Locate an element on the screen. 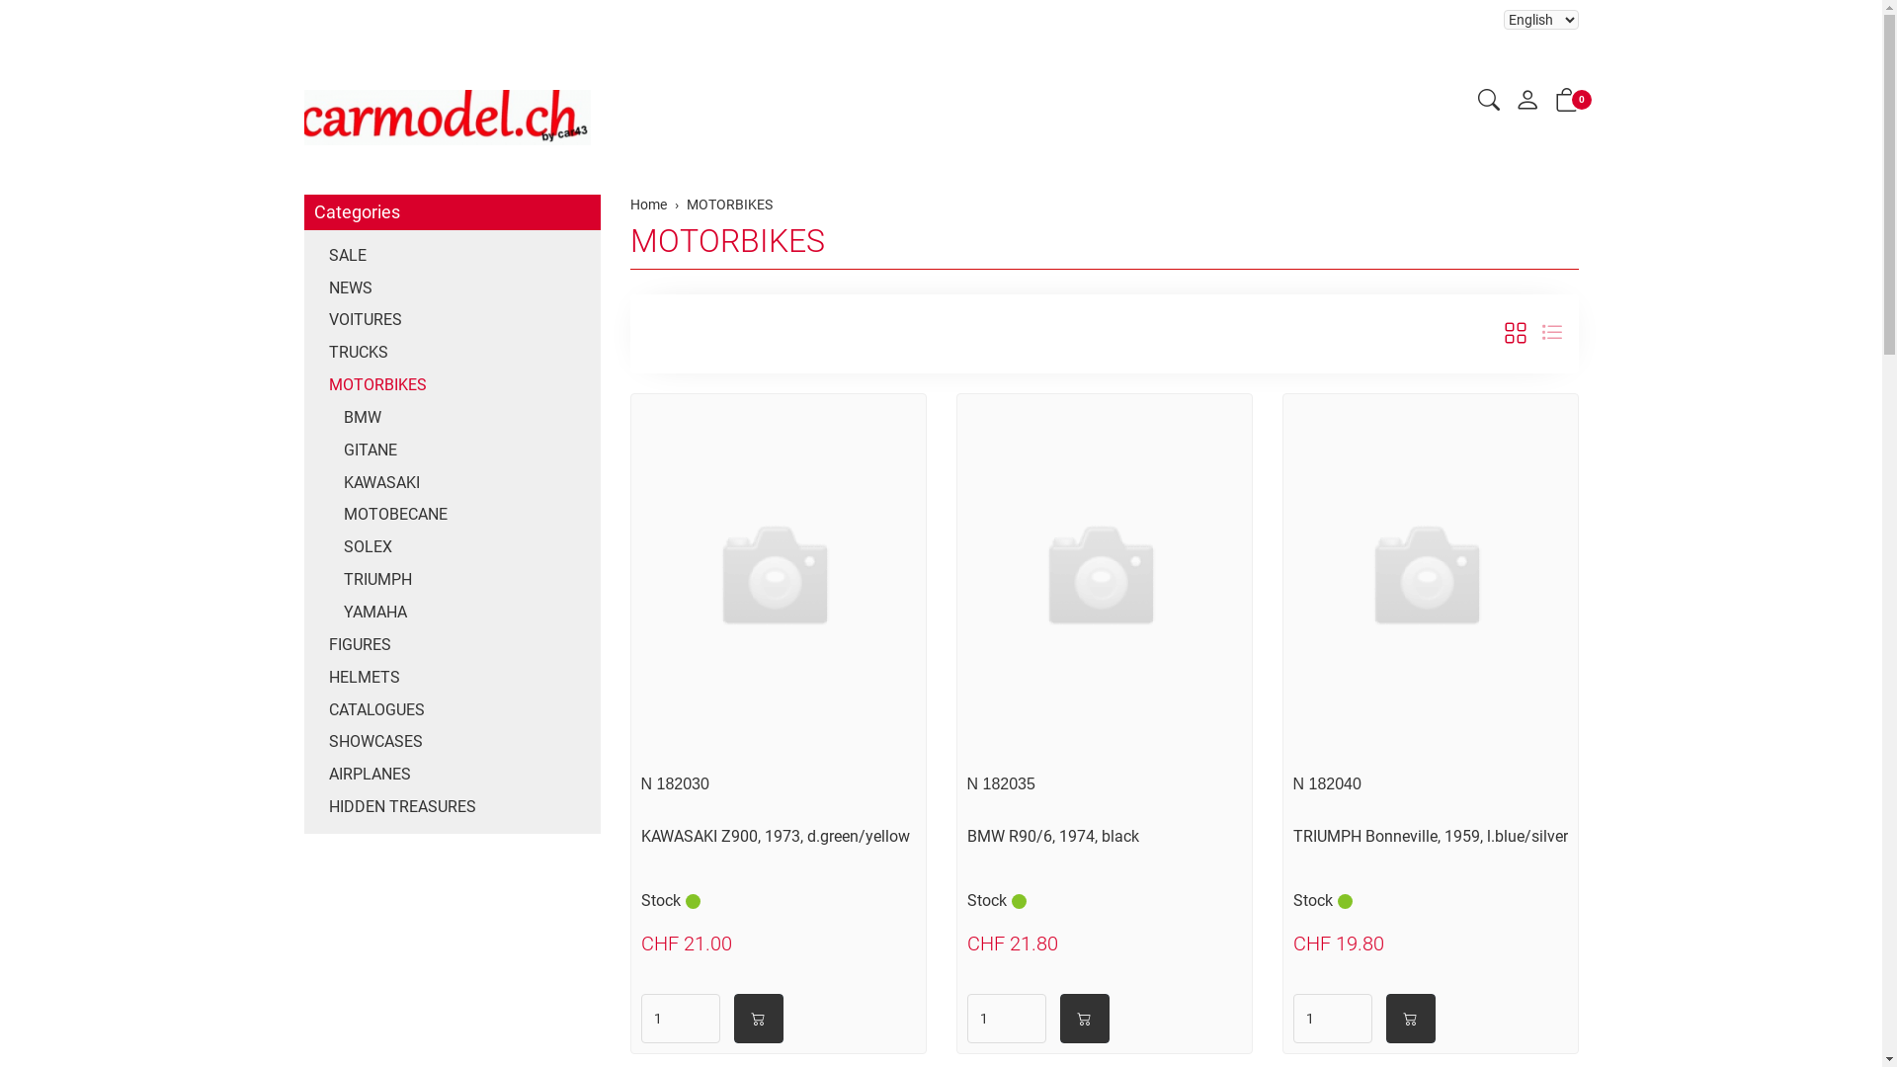 This screenshot has width=1897, height=1067. AIRPLANES is located at coordinates (453, 775).